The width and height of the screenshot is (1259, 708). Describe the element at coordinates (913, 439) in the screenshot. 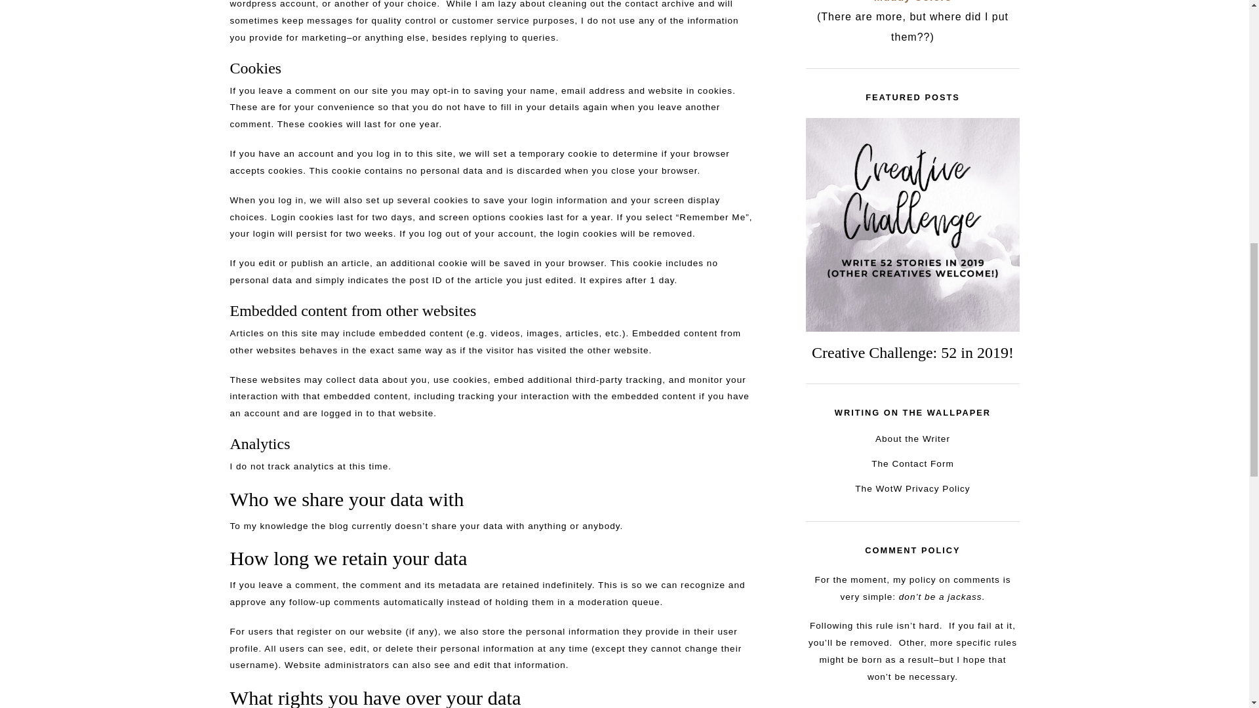

I see `About the Writer` at that location.